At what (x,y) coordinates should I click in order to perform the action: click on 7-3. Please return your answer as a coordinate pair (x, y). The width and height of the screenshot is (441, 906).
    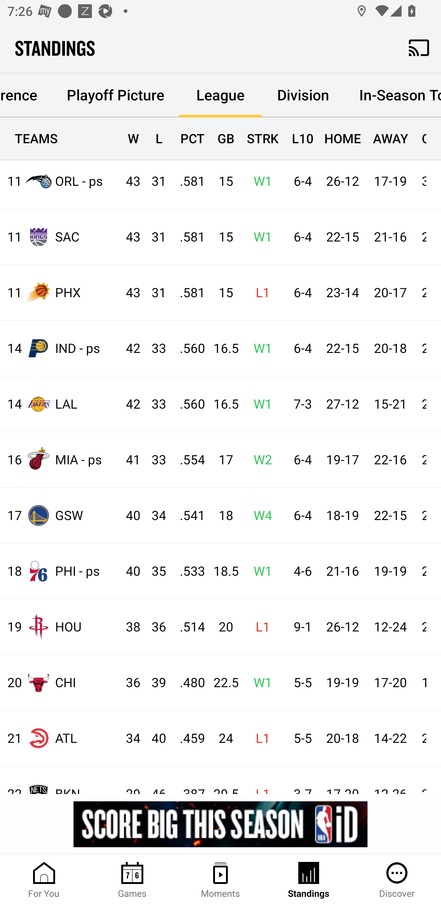
    Looking at the image, I should click on (300, 405).